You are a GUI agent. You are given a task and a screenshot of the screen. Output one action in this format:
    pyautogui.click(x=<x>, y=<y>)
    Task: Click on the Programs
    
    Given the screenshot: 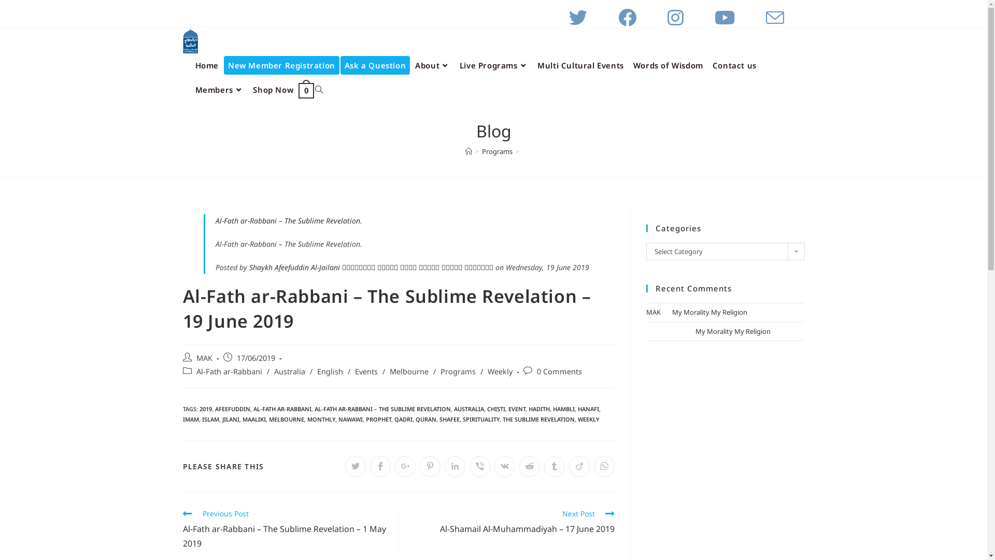 What is the action you would take?
    pyautogui.click(x=458, y=371)
    